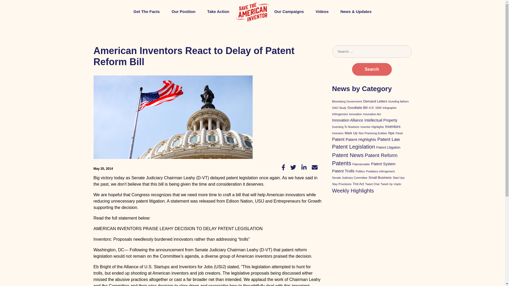  Describe the element at coordinates (357, 108) in the screenshot. I see `Goodlatte Bill` at that location.